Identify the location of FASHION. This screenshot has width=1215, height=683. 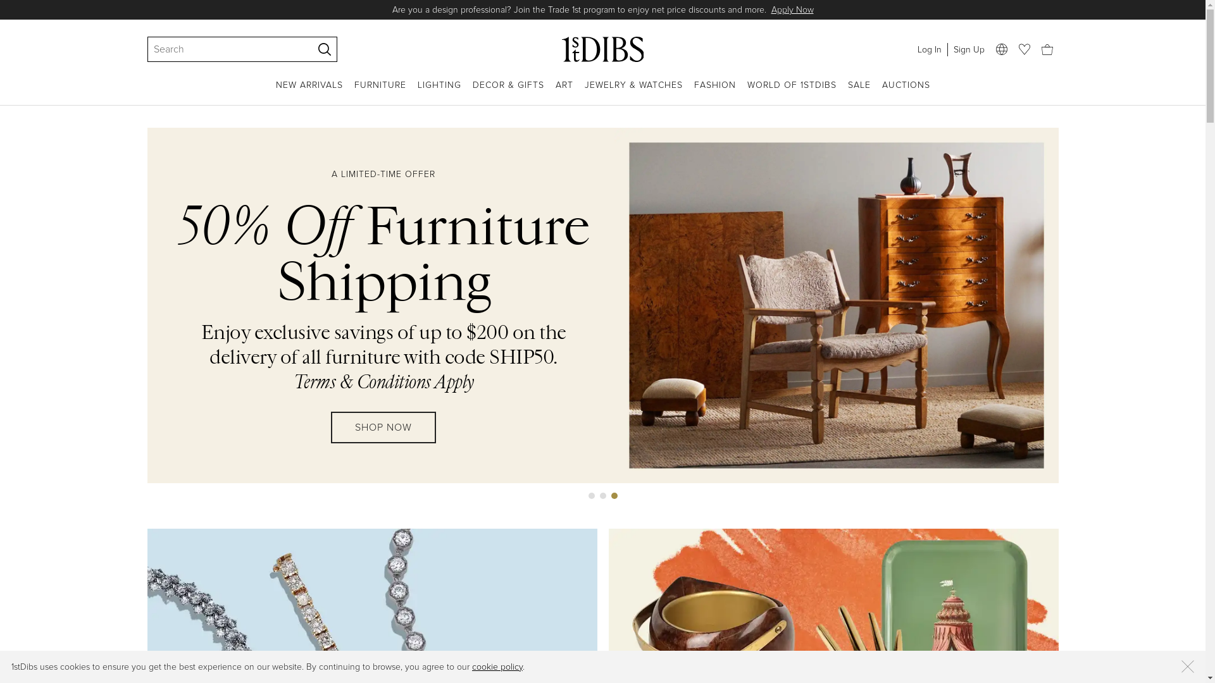
(714, 92).